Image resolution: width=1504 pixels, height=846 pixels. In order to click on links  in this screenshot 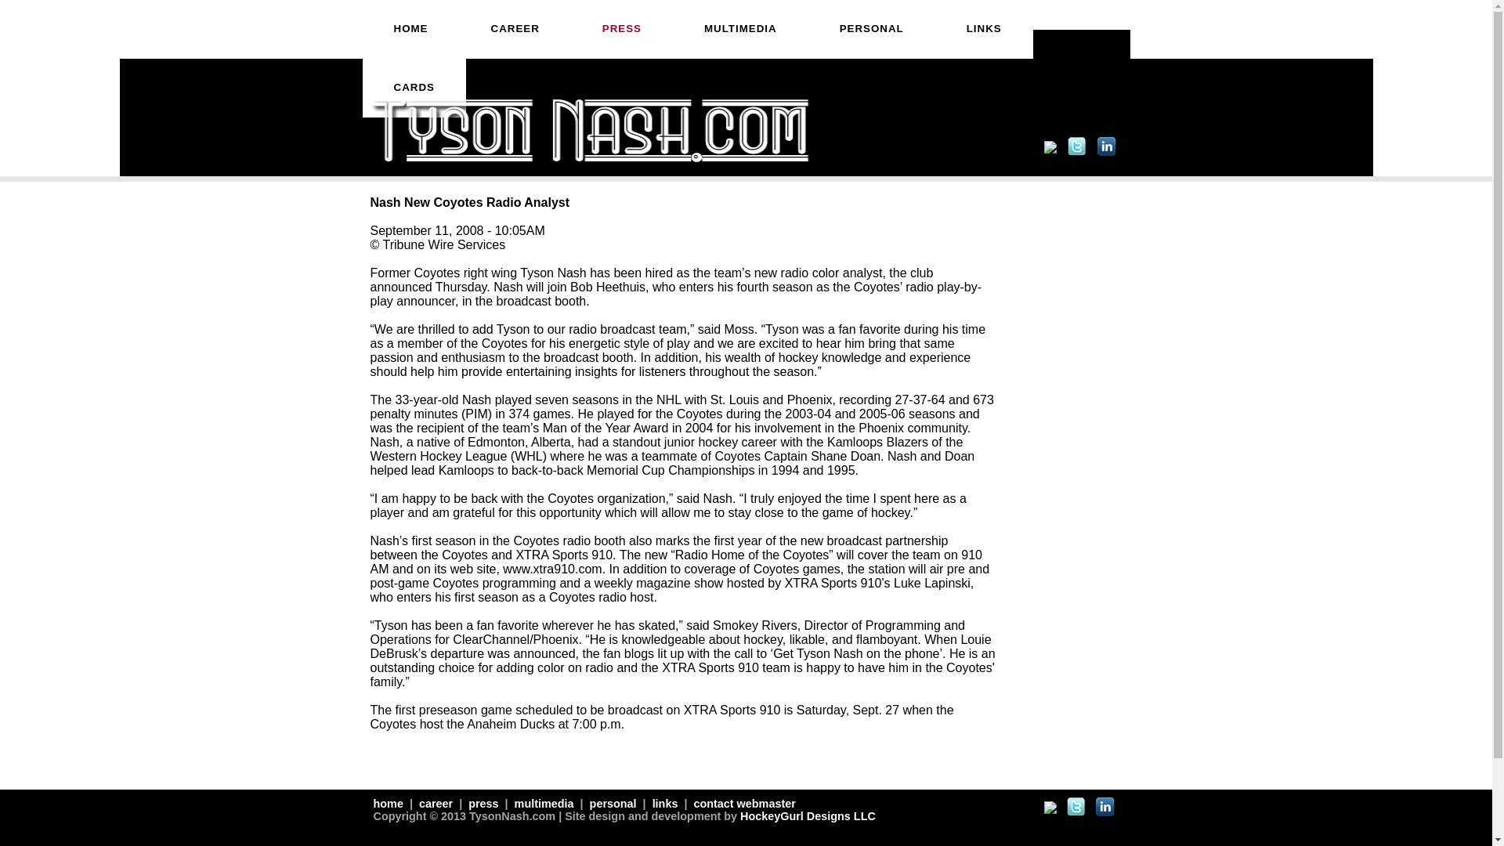, I will do `click(667, 804)`.